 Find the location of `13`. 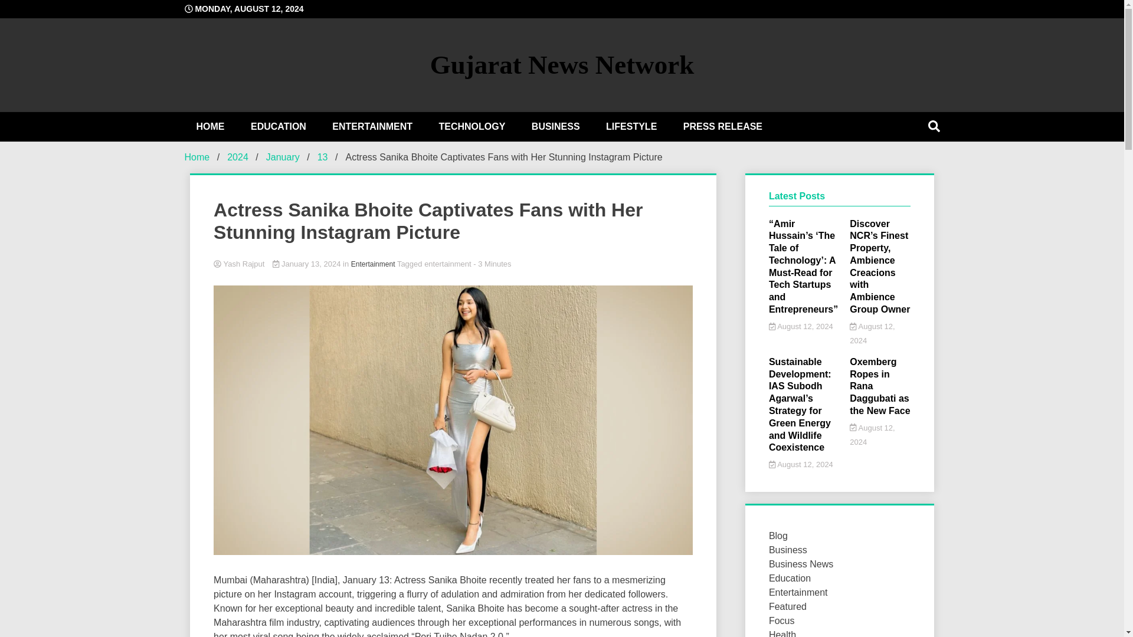

13 is located at coordinates (322, 157).